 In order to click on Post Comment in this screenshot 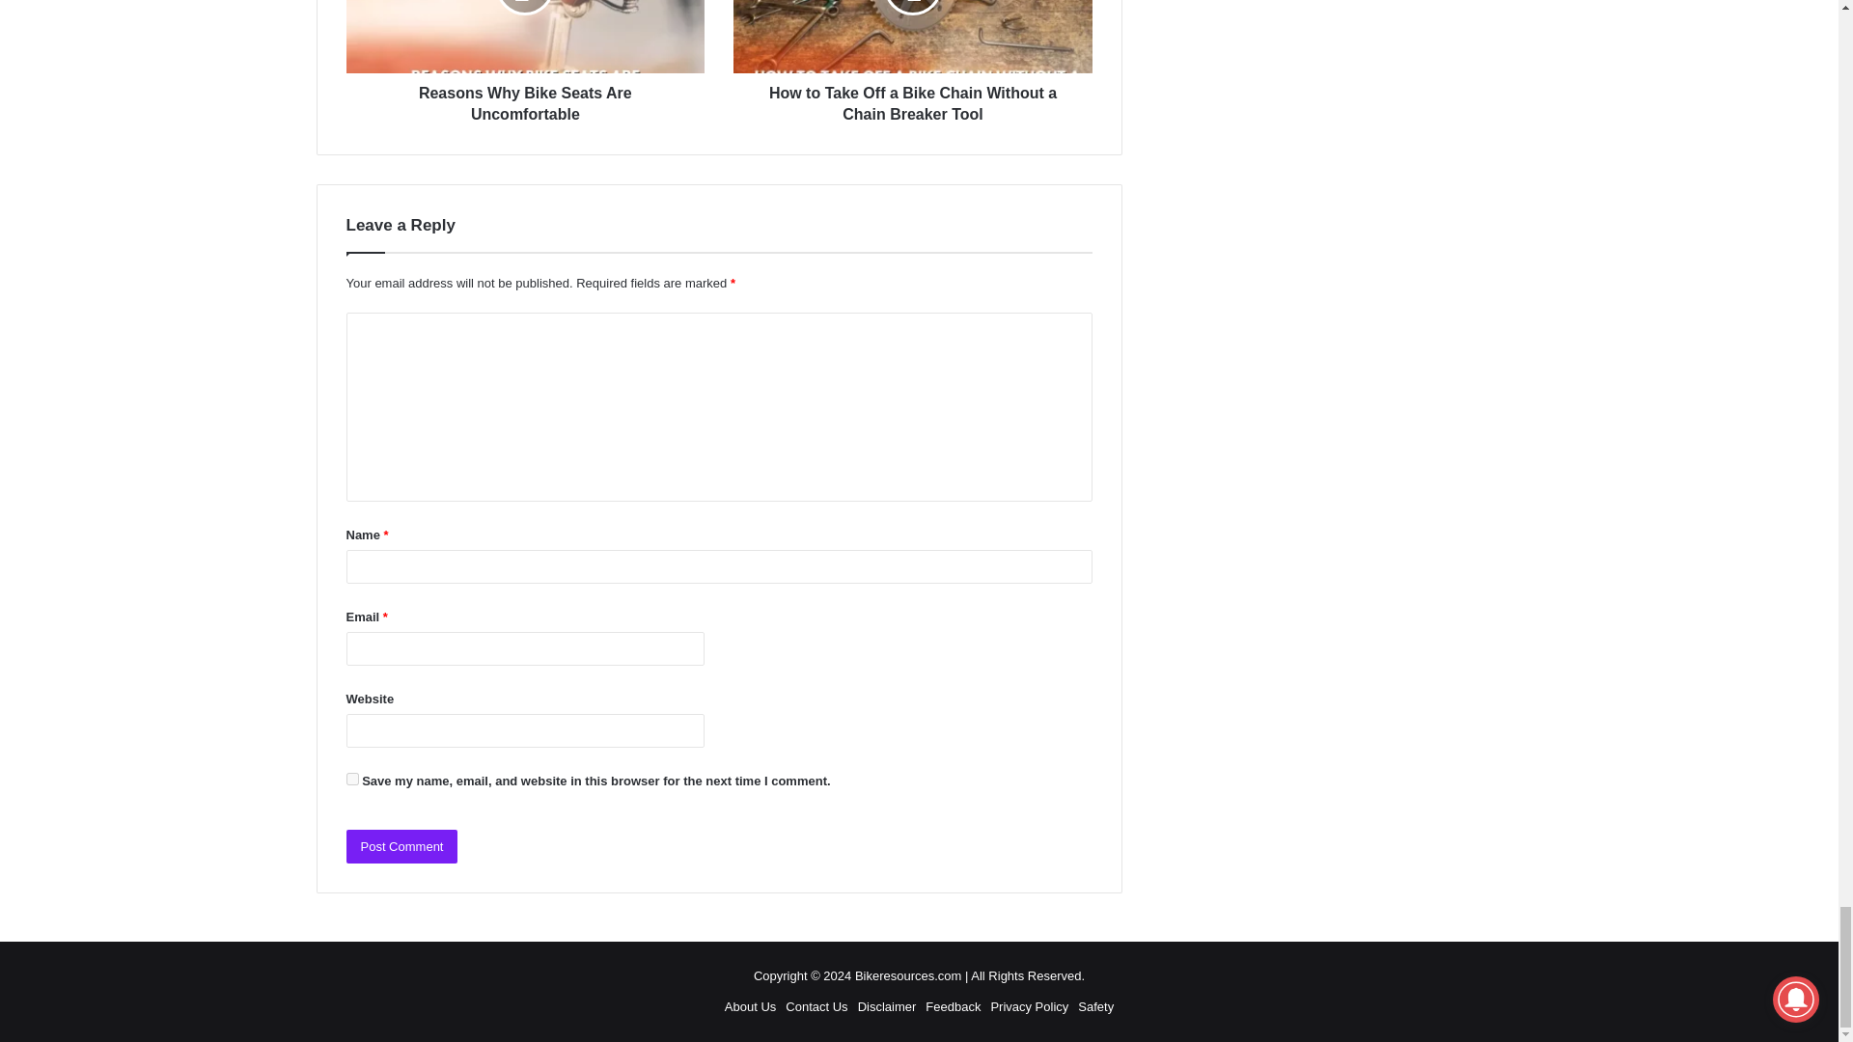, I will do `click(401, 846)`.